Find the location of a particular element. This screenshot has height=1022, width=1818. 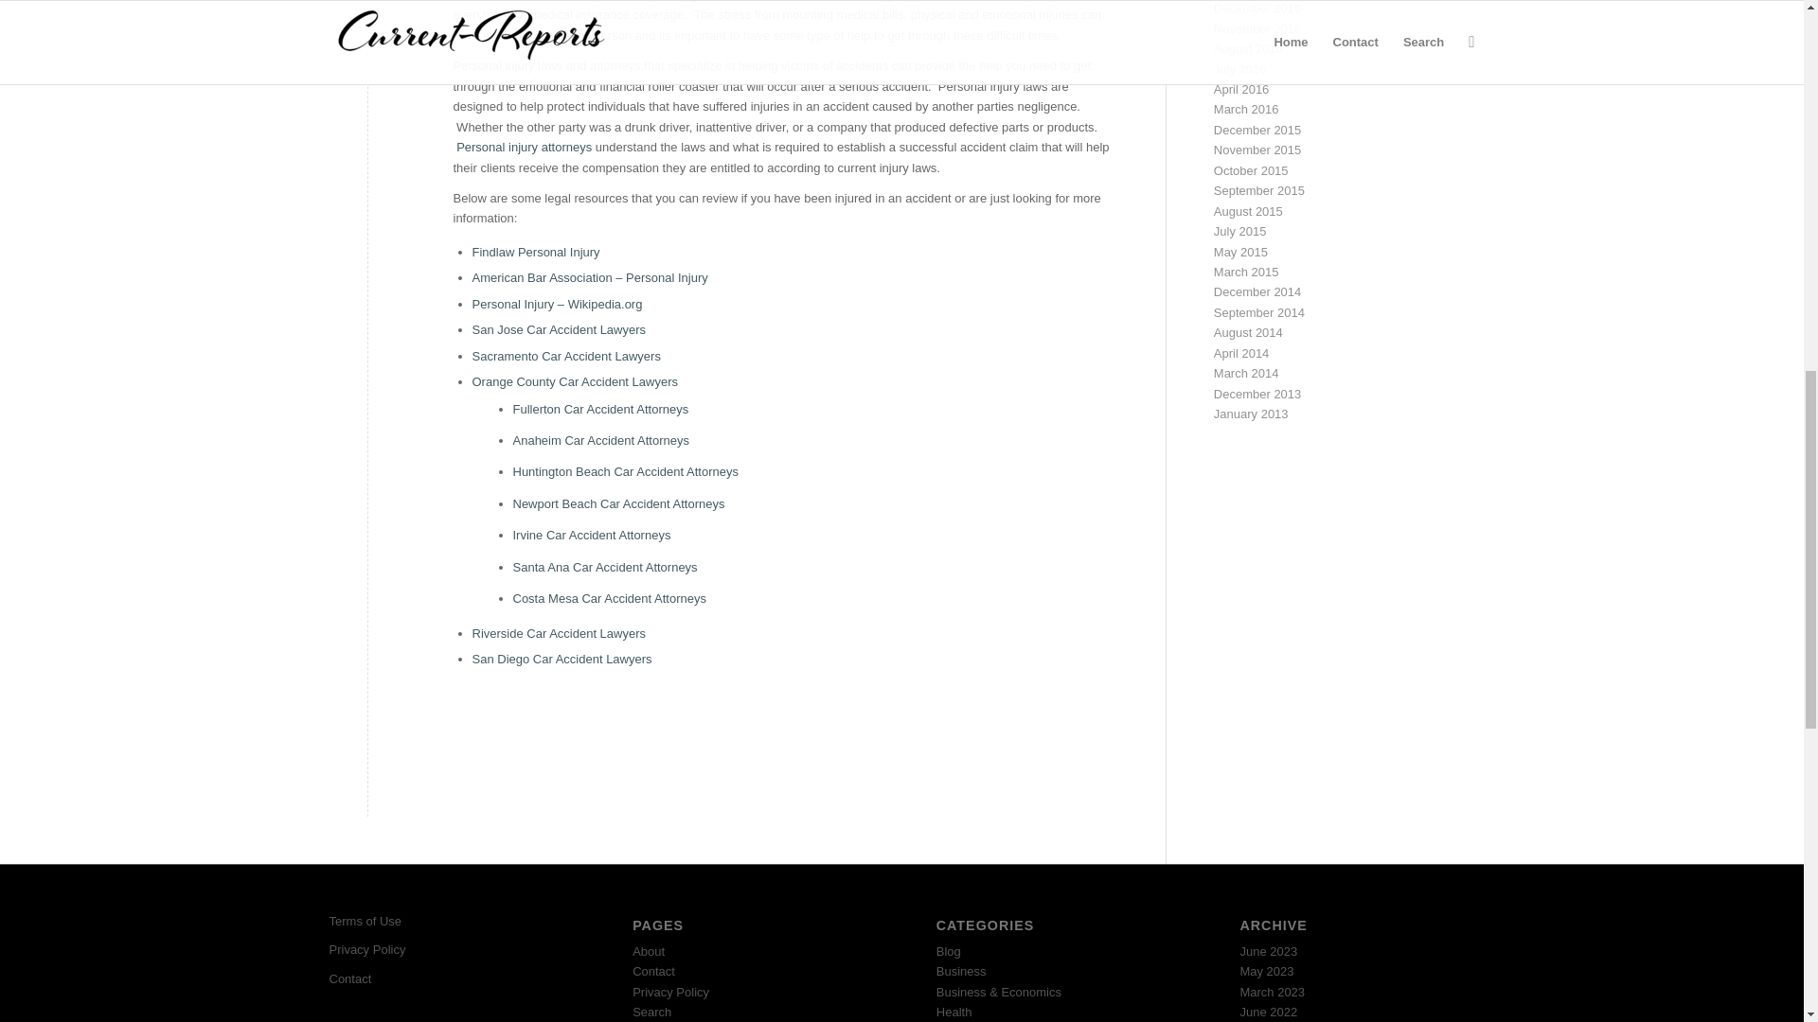

Riverside Car Accident Lawyers is located at coordinates (558, 634).